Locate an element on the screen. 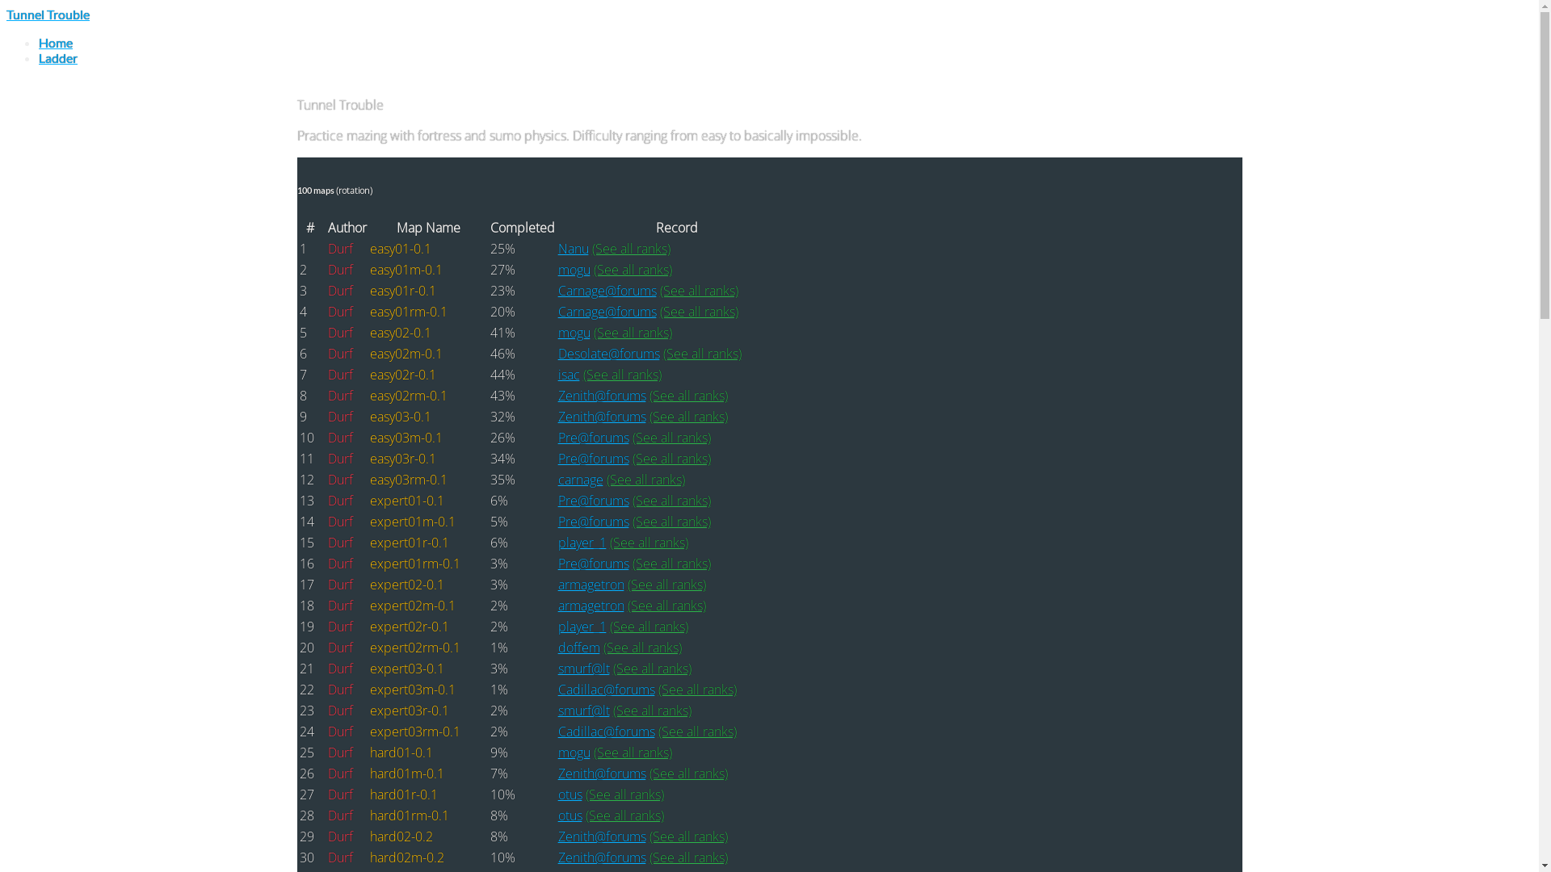  (See all ranks) is located at coordinates (670, 459).